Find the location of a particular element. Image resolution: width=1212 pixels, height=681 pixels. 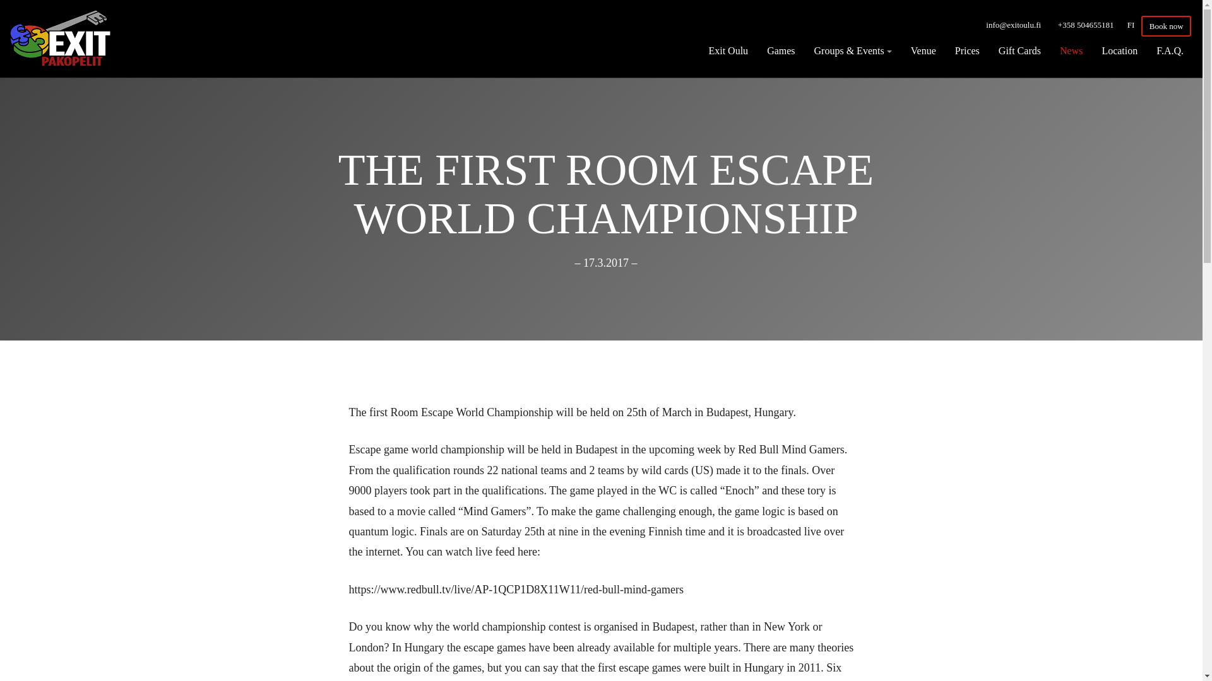

Location is located at coordinates (1119, 50).